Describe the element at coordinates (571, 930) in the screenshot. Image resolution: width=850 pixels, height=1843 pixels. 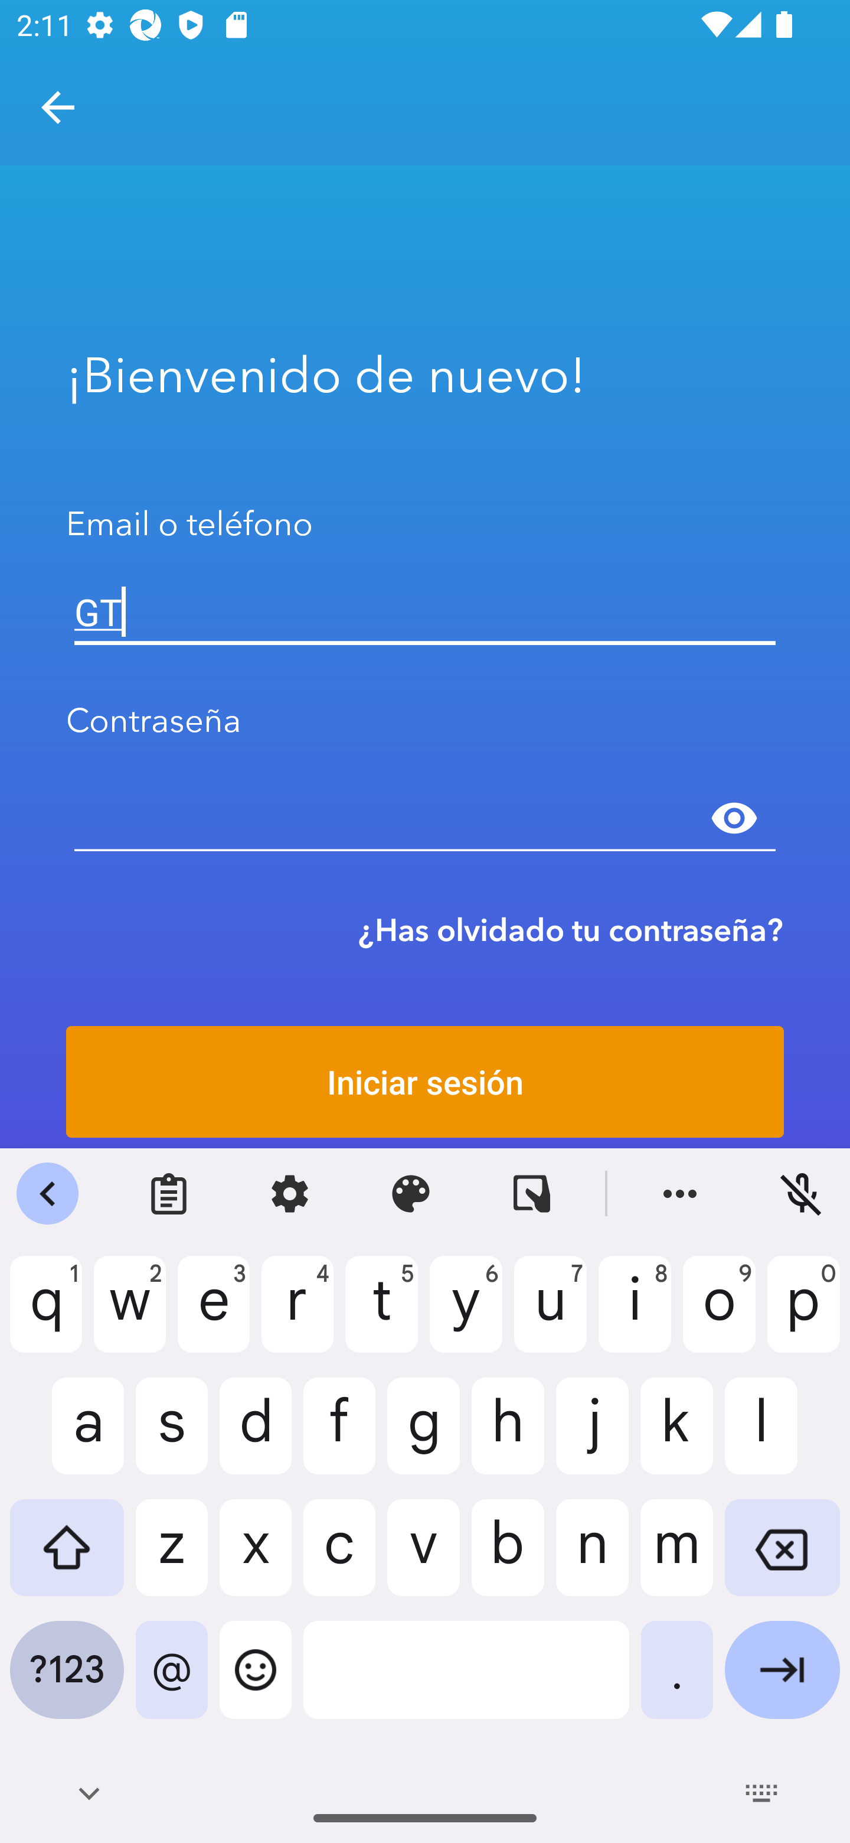
I see `¿Has olvidado tu contraseña?` at that location.